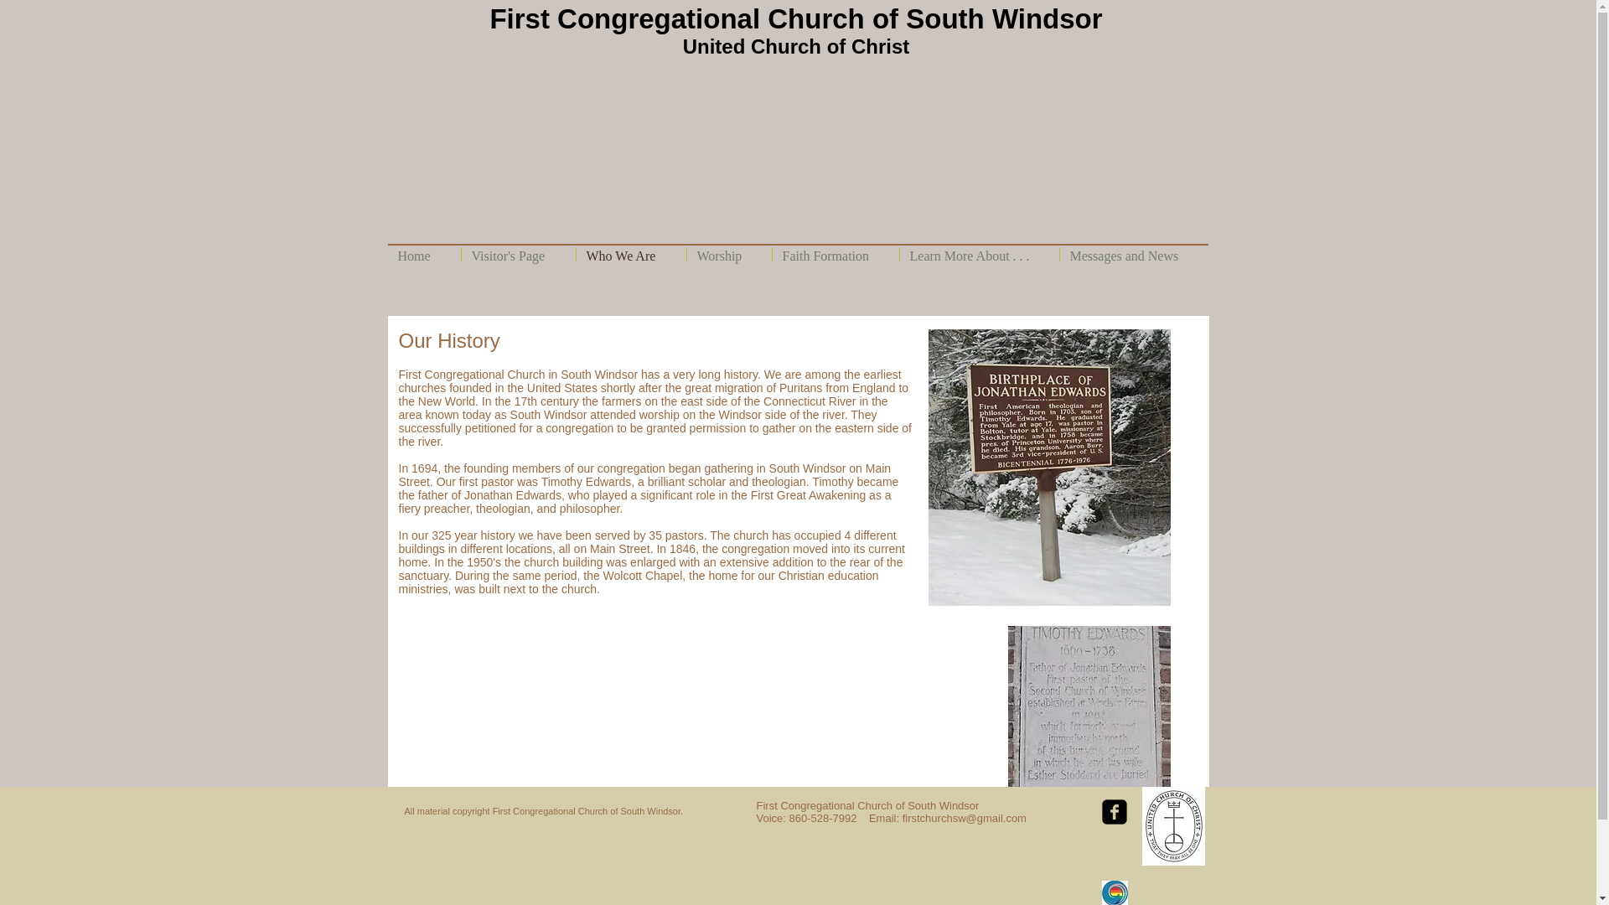 The width and height of the screenshot is (1609, 905). Describe the element at coordinates (836, 254) in the screenshot. I see `Faith Formation` at that location.